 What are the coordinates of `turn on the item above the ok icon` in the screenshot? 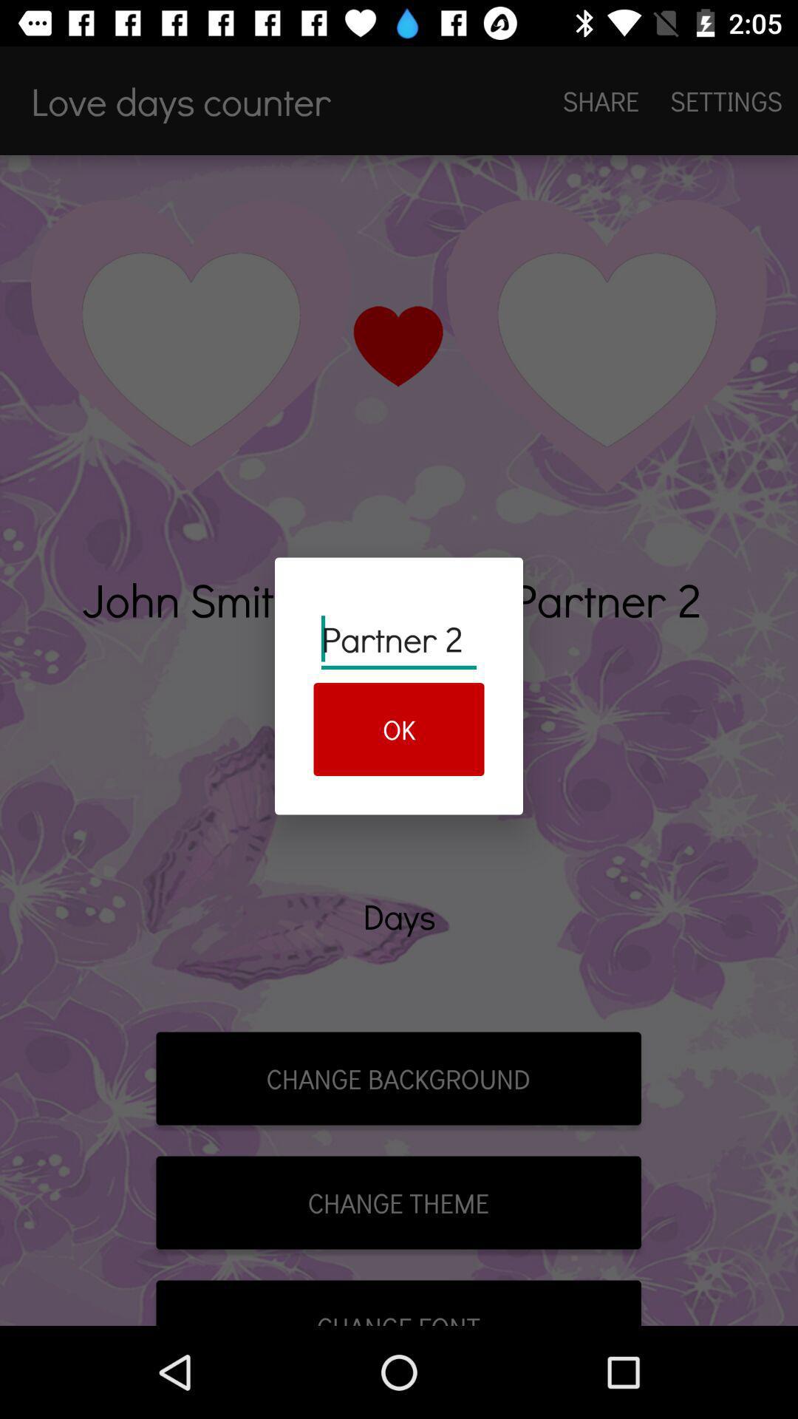 It's located at (399, 639).